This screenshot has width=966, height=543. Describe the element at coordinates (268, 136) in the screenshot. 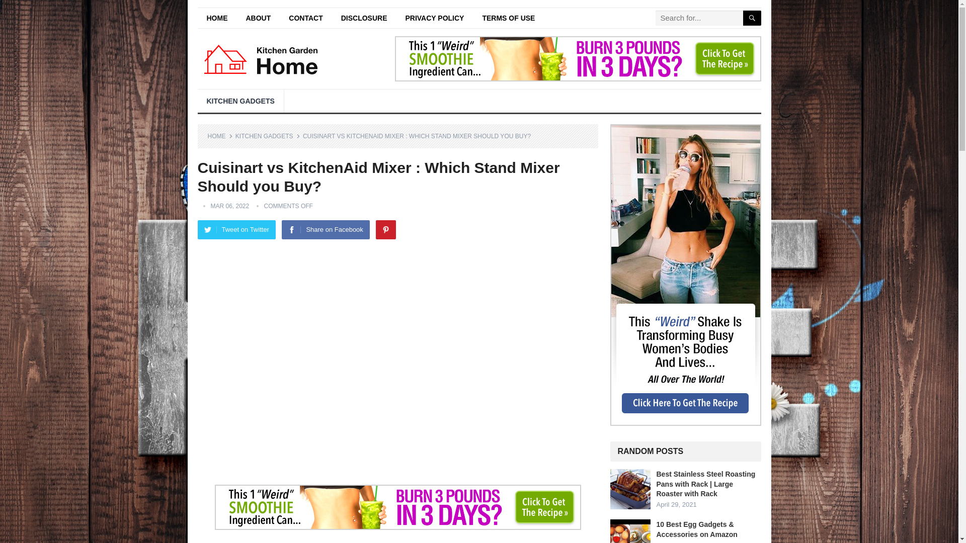

I see `KITCHEN GADGETS` at that location.